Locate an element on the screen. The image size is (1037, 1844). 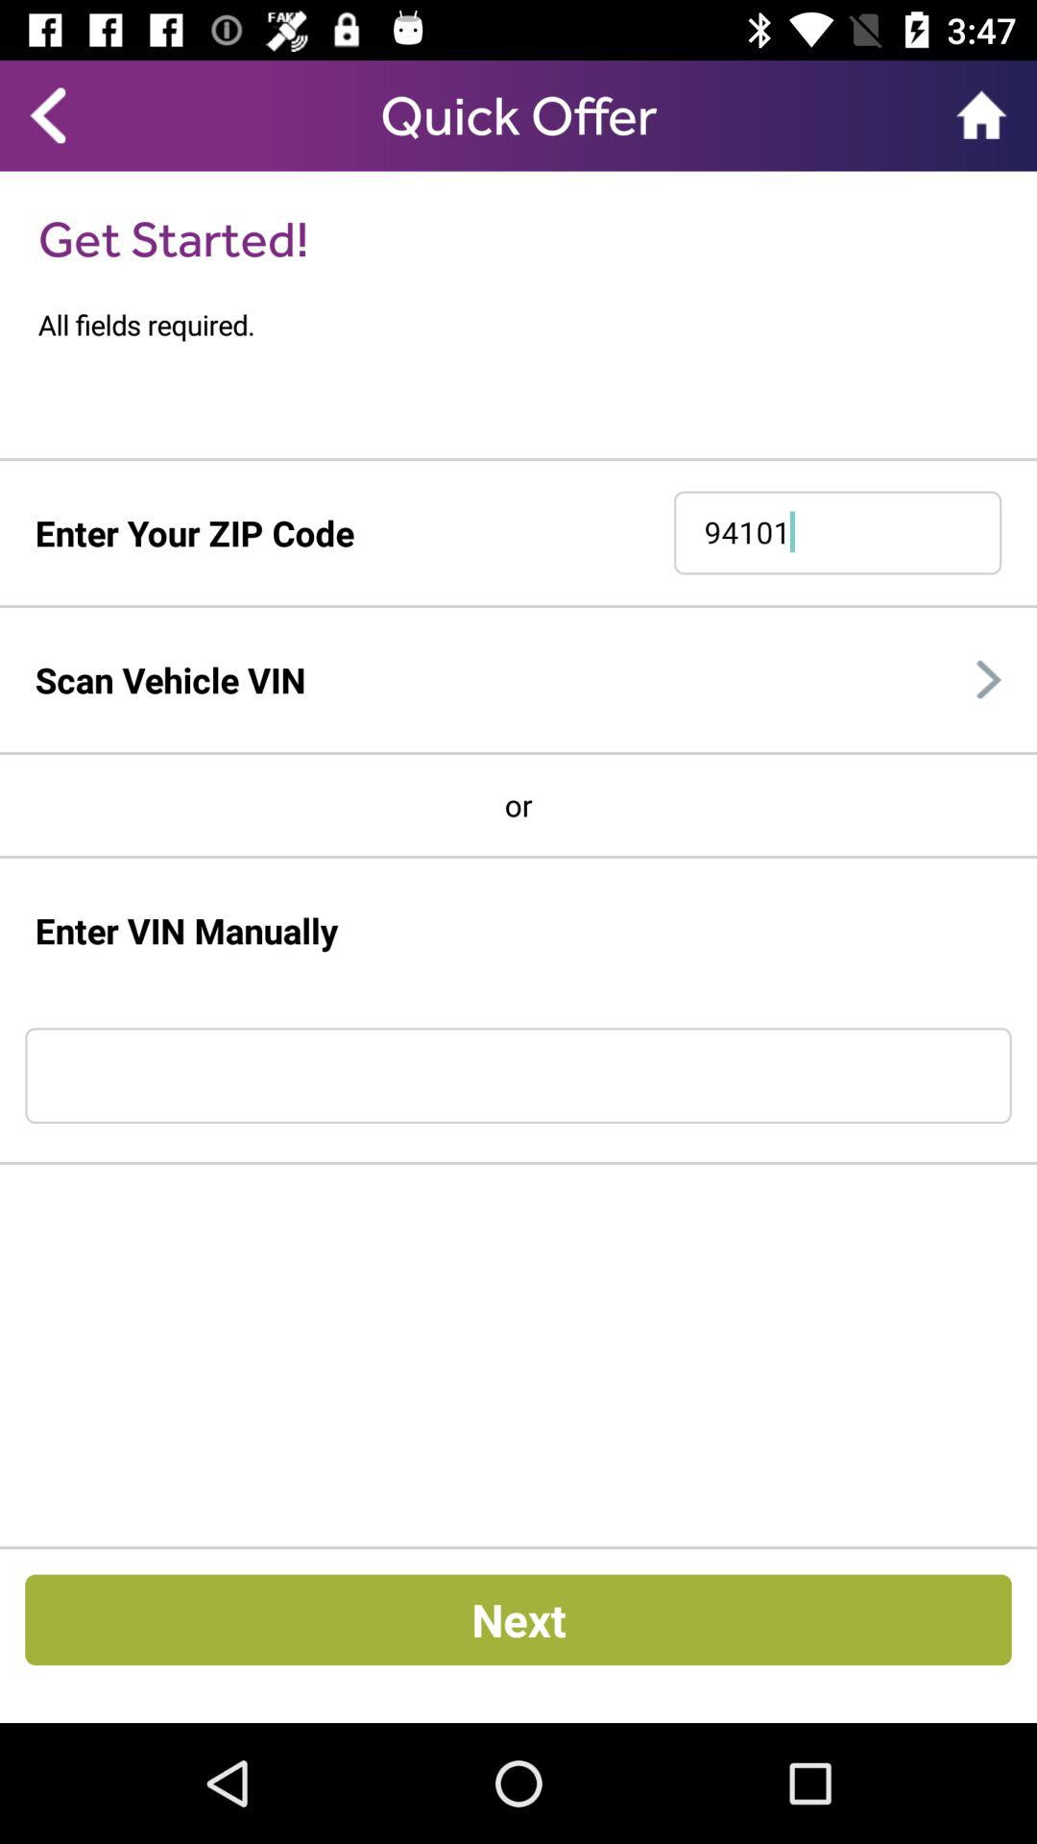
swipe to the get started! item is located at coordinates (173, 238).